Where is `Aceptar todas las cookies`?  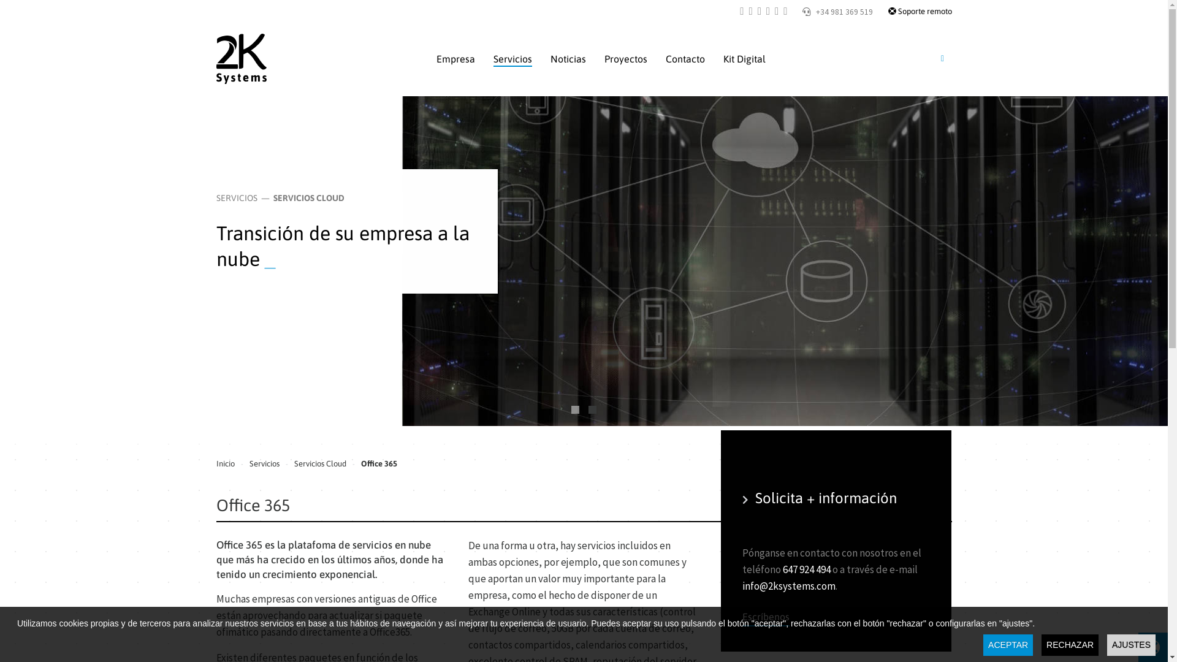 Aceptar todas las cookies is located at coordinates (444, 483).